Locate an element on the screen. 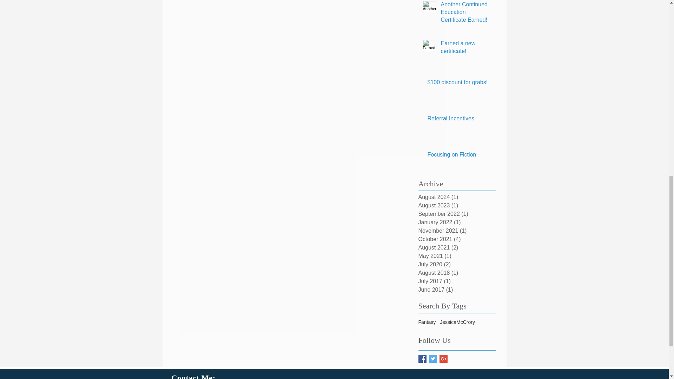 The height and width of the screenshot is (379, 674). JessicaMcCrory is located at coordinates (457, 322).